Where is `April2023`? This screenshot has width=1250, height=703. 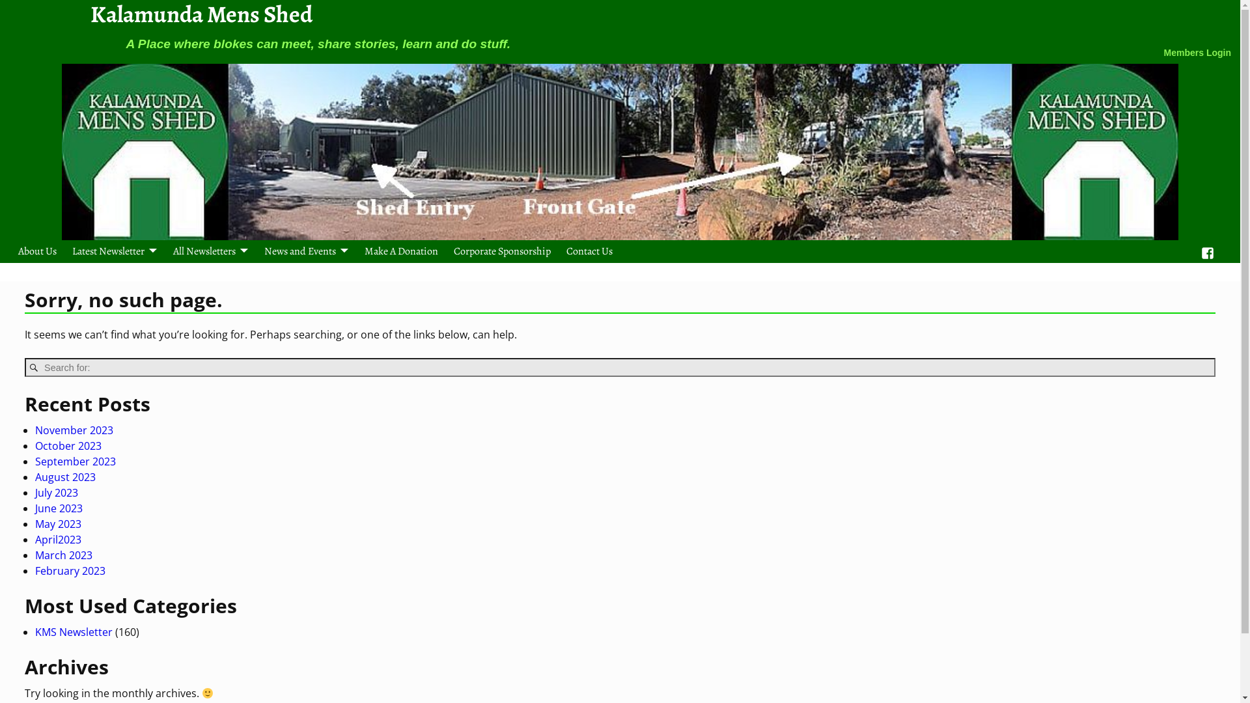
April2023 is located at coordinates (59, 540).